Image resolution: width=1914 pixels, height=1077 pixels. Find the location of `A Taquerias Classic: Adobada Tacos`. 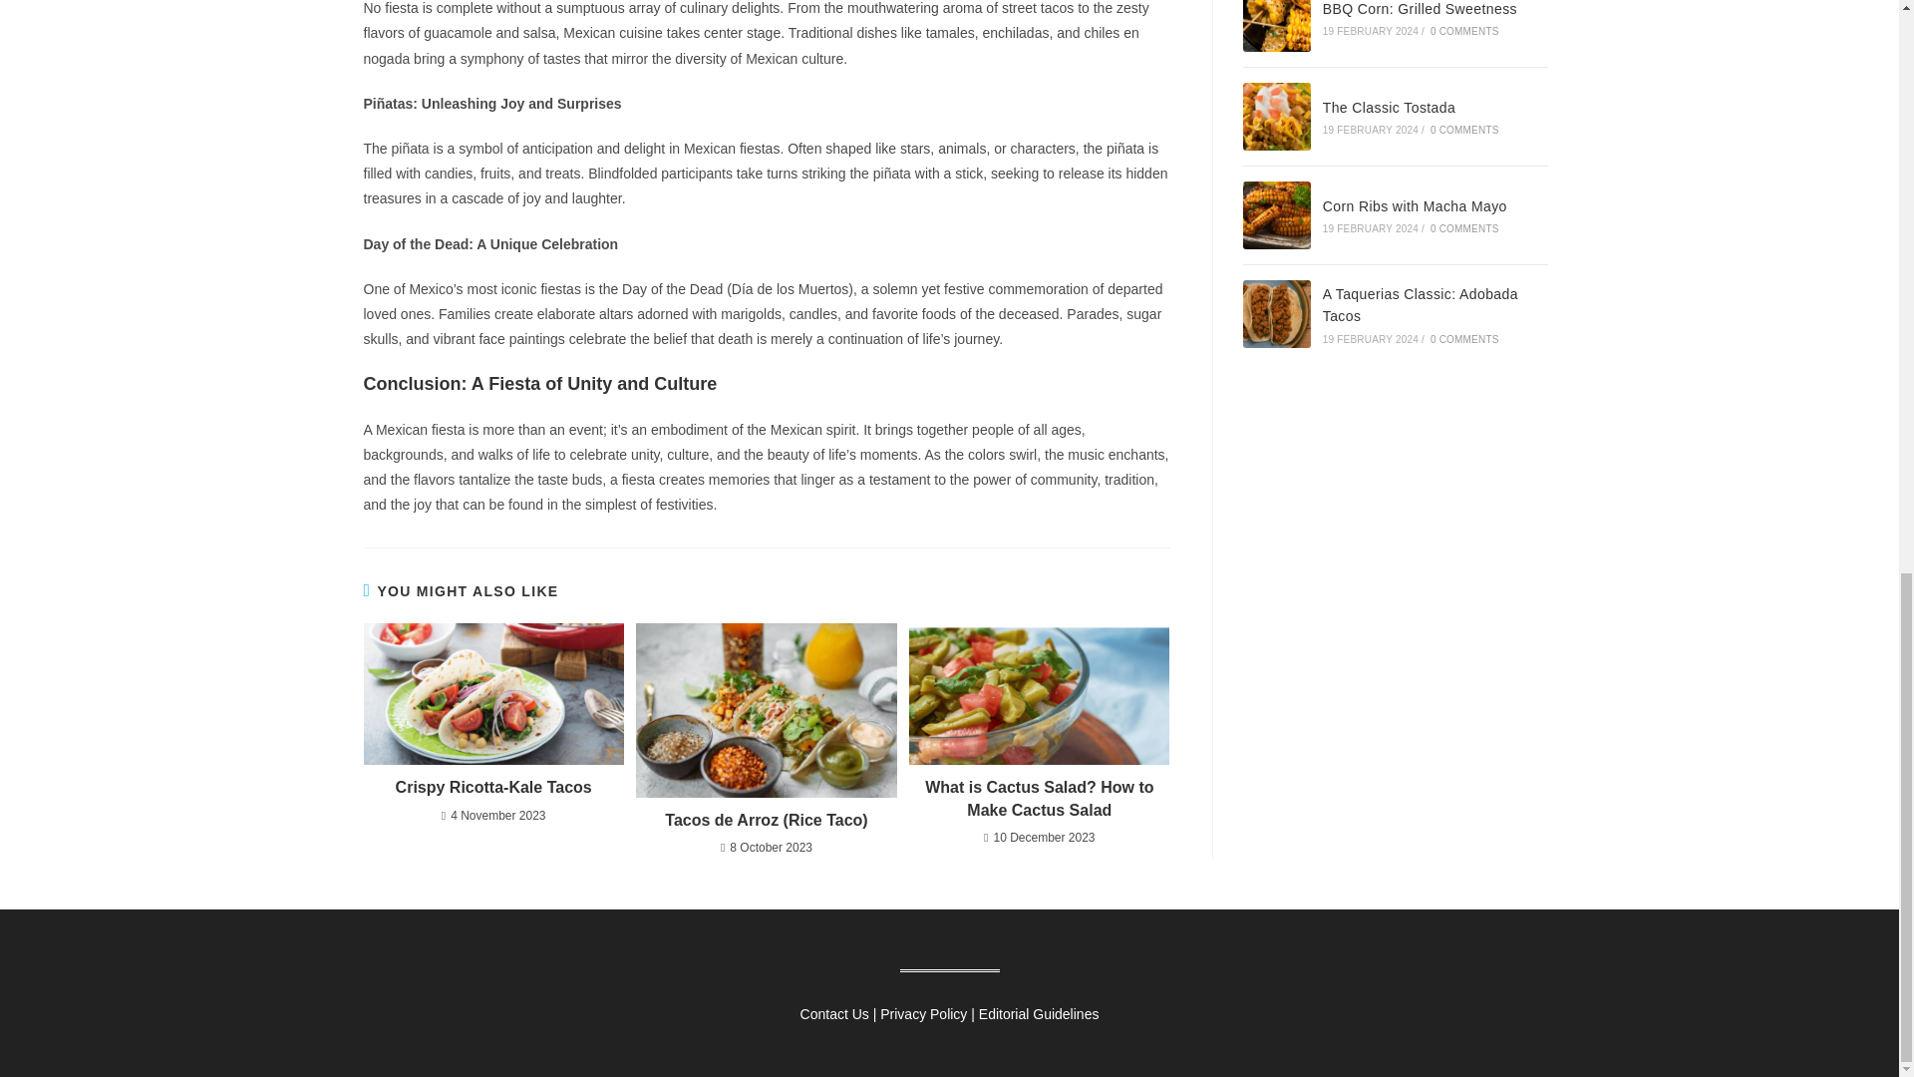

A Taquerias Classic: Adobada Tacos is located at coordinates (1420, 305).